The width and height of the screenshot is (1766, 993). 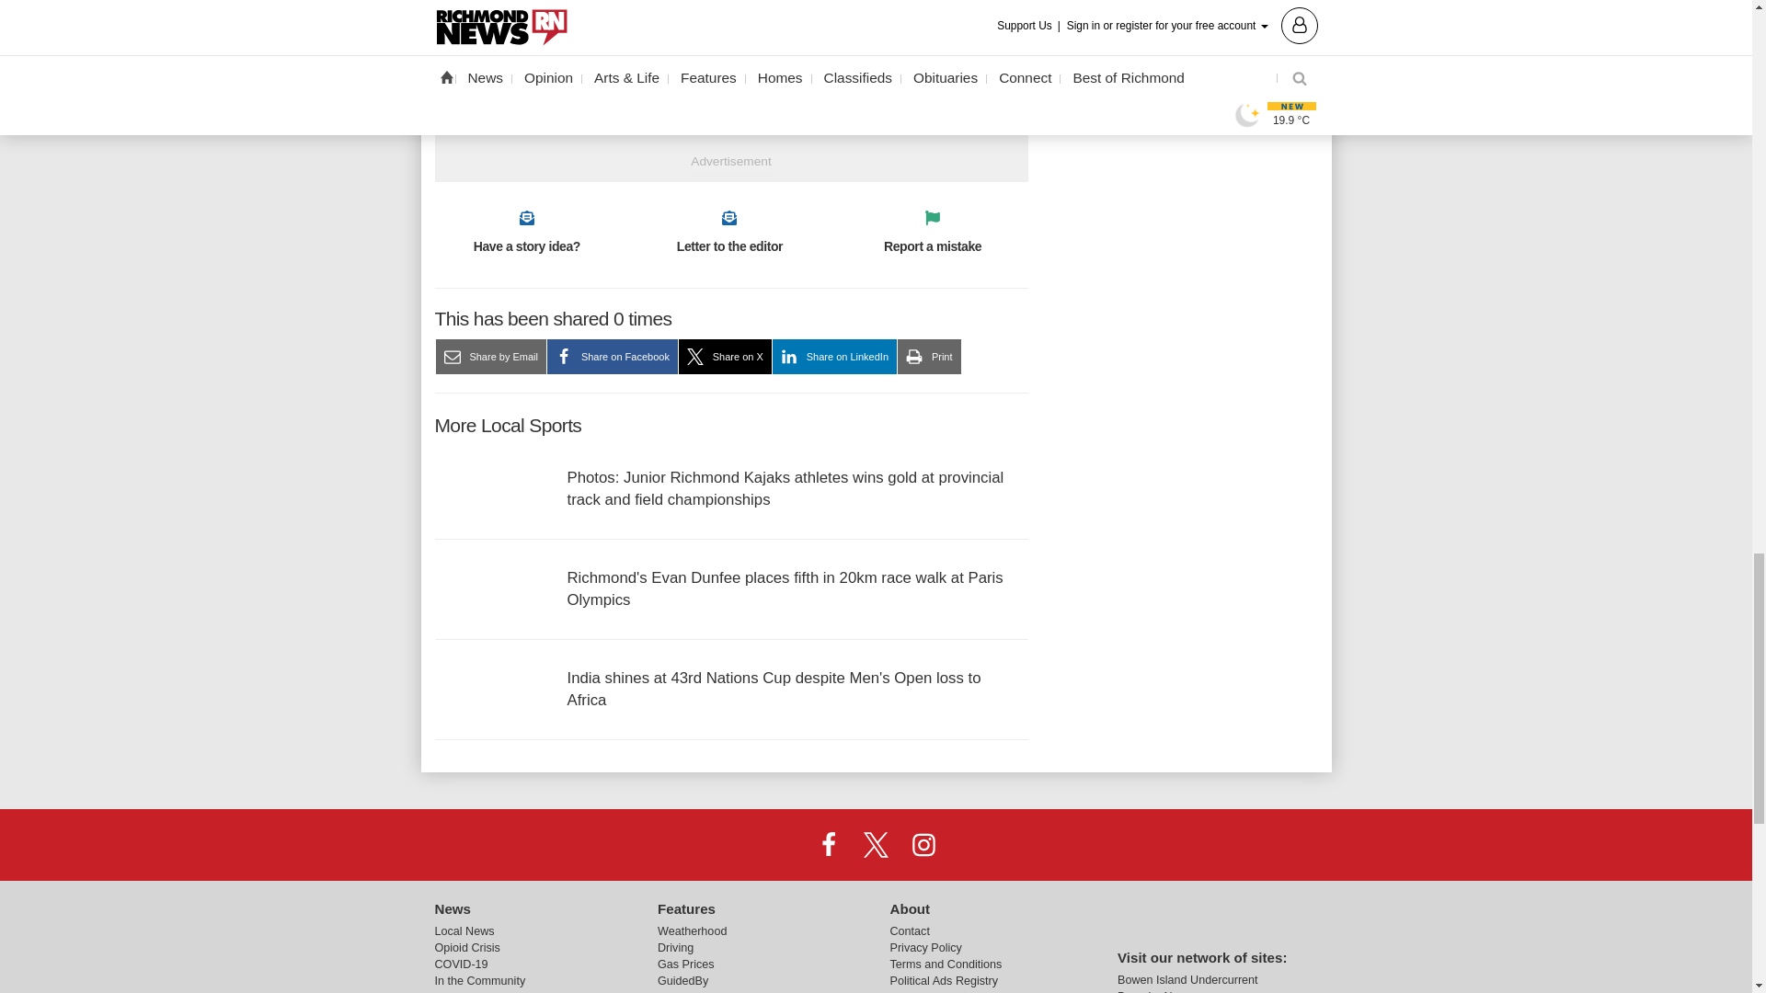 What do you see at coordinates (923, 844) in the screenshot?
I see `Instagram` at bounding box center [923, 844].